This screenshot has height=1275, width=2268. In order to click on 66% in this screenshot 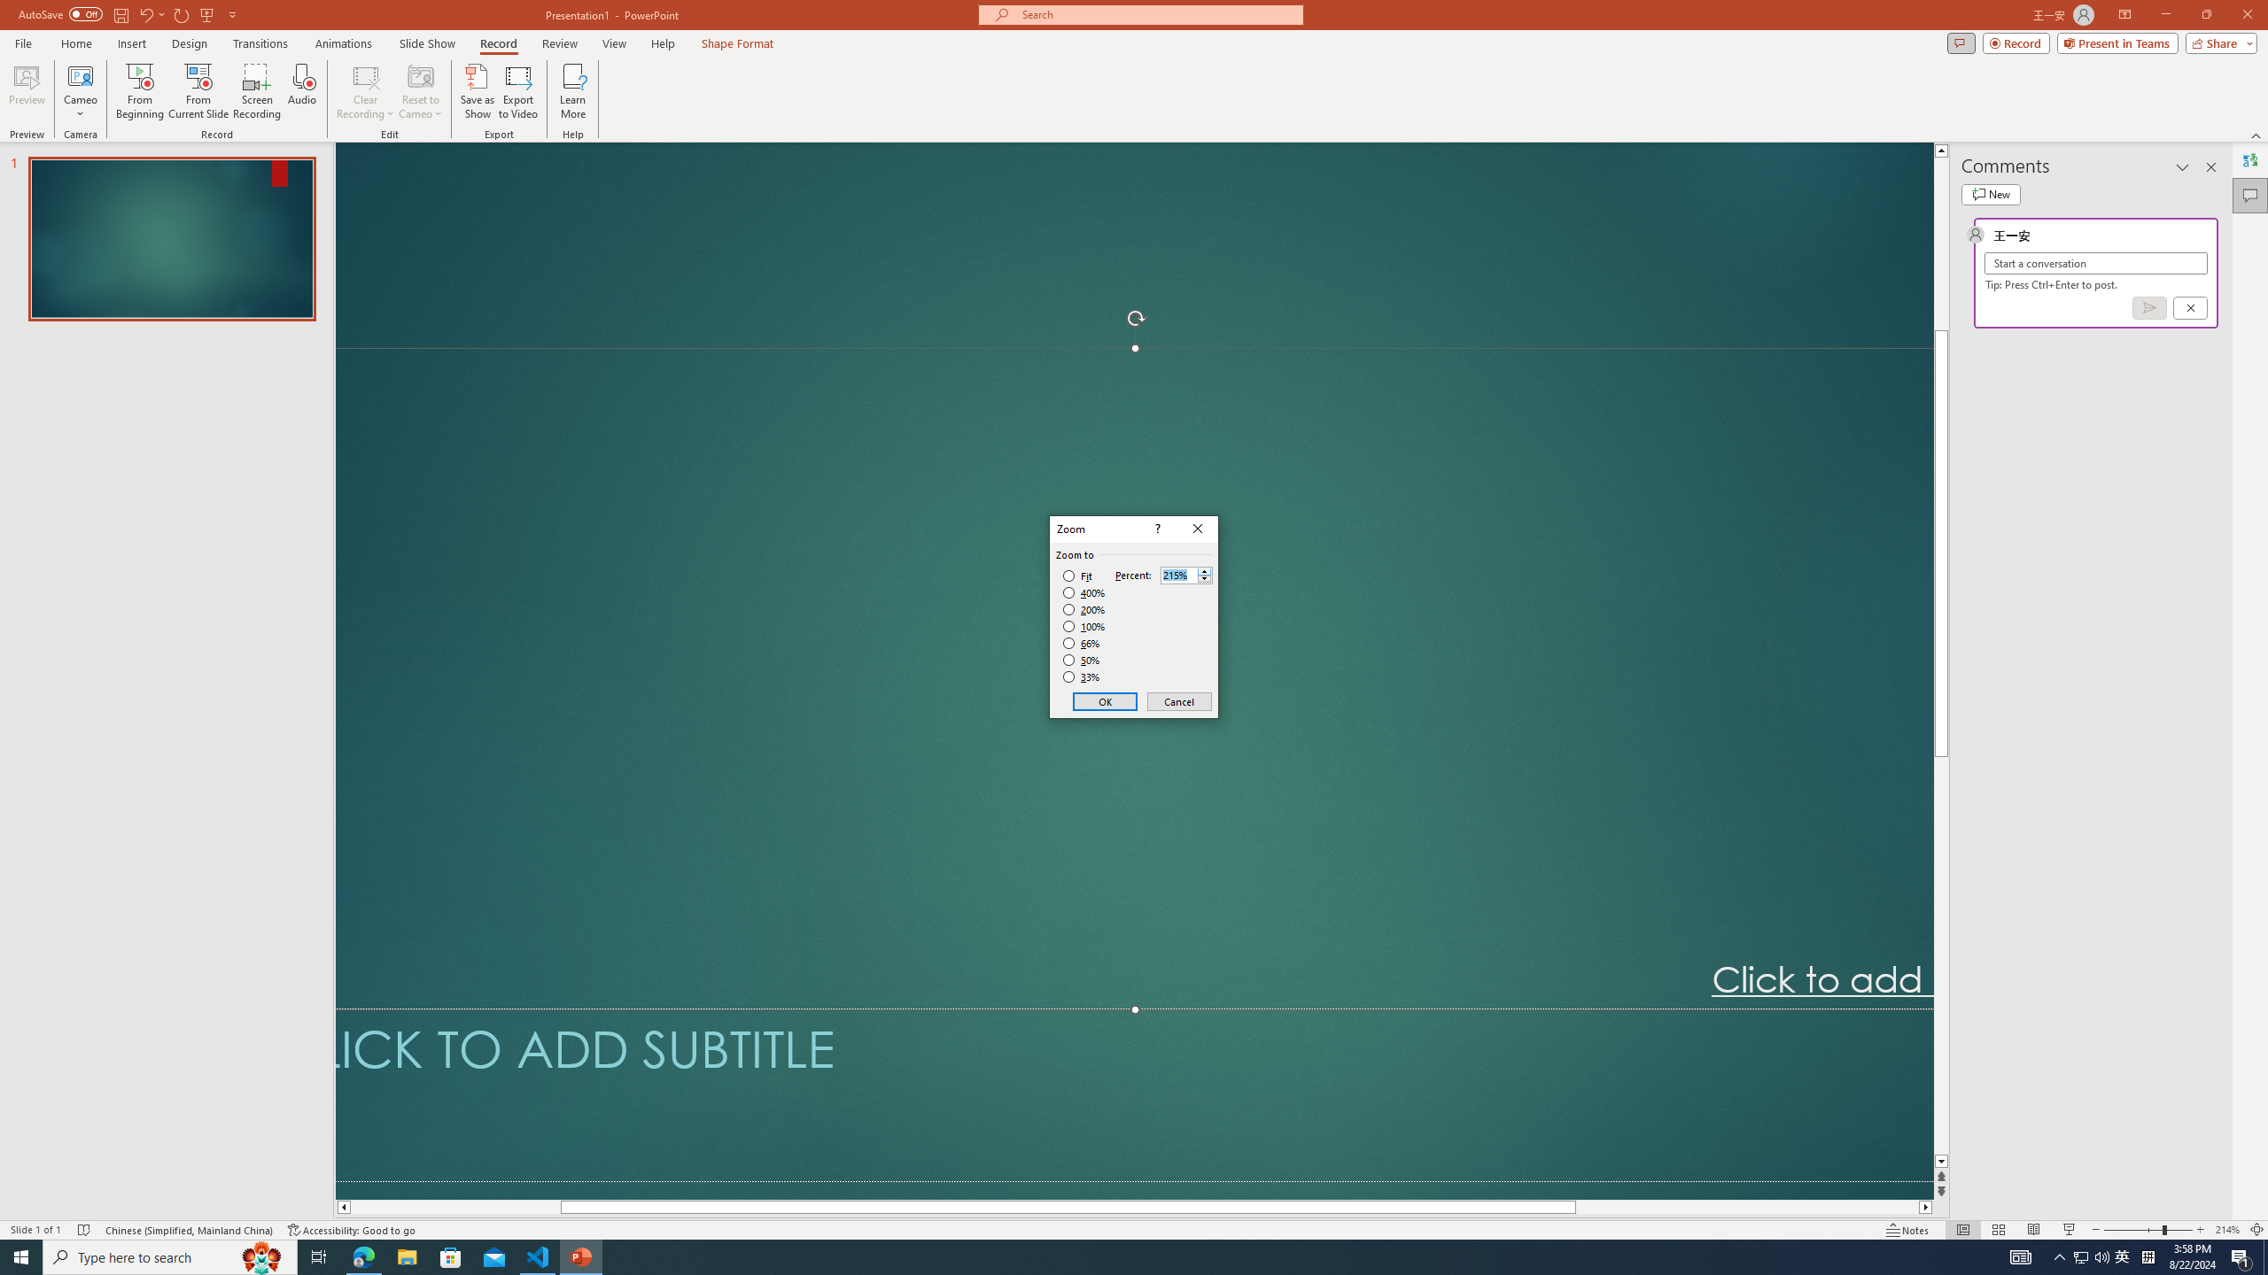, I will do `click(1083, 643)`.